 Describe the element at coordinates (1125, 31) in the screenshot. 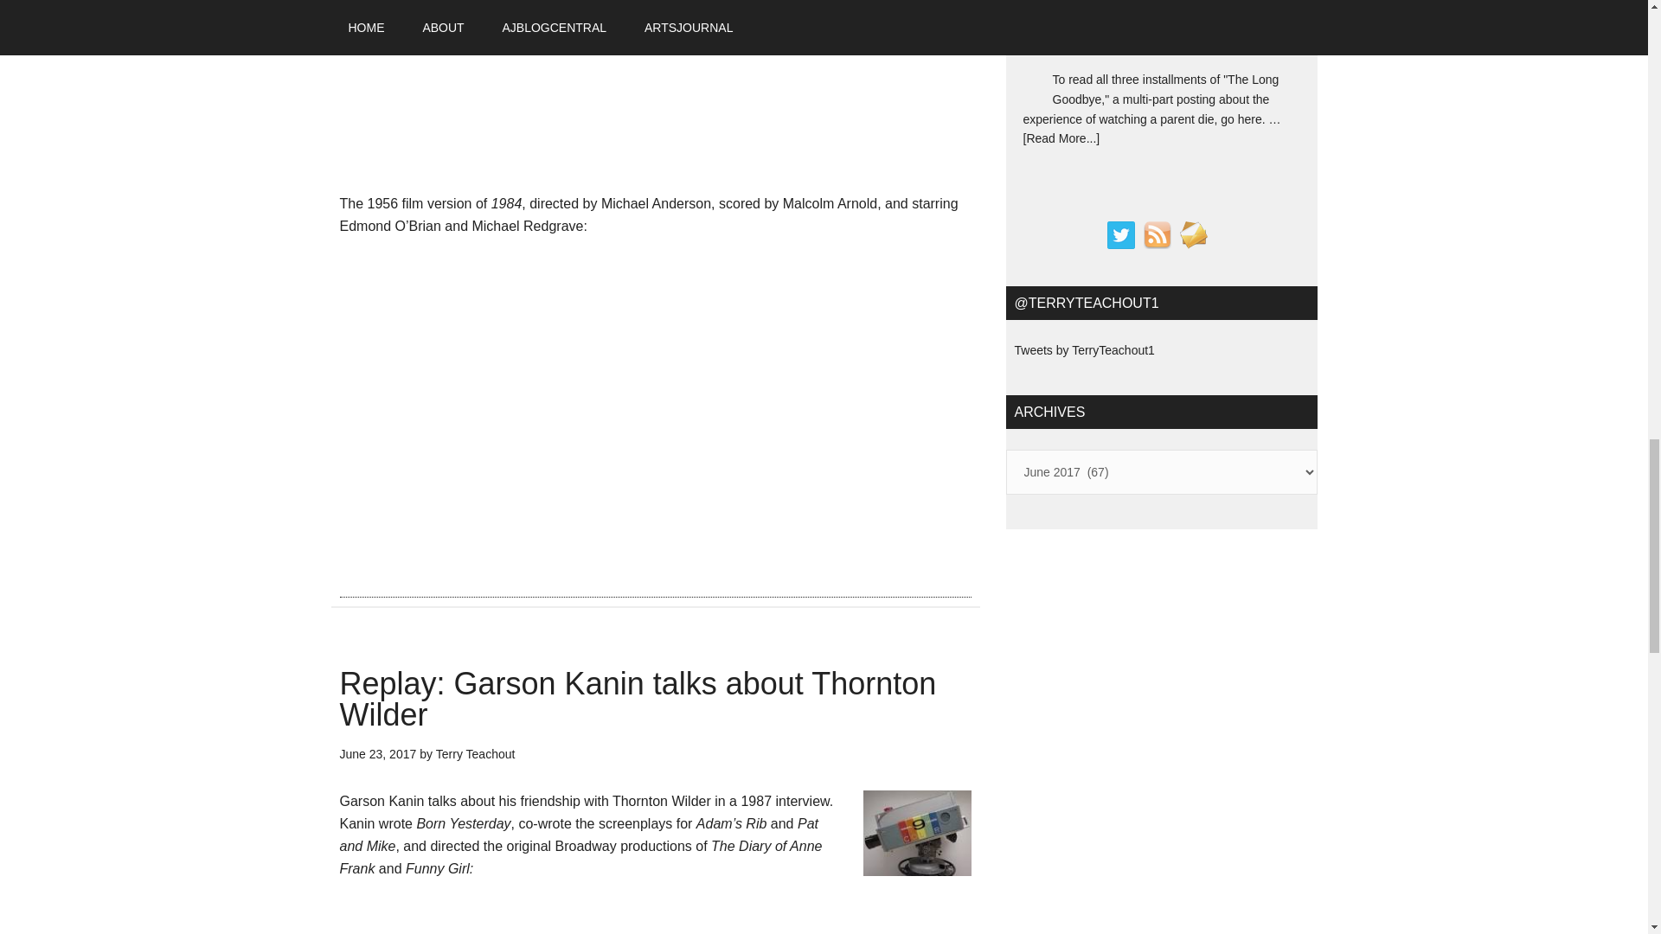

I see `The Long Goodbye` at that location.